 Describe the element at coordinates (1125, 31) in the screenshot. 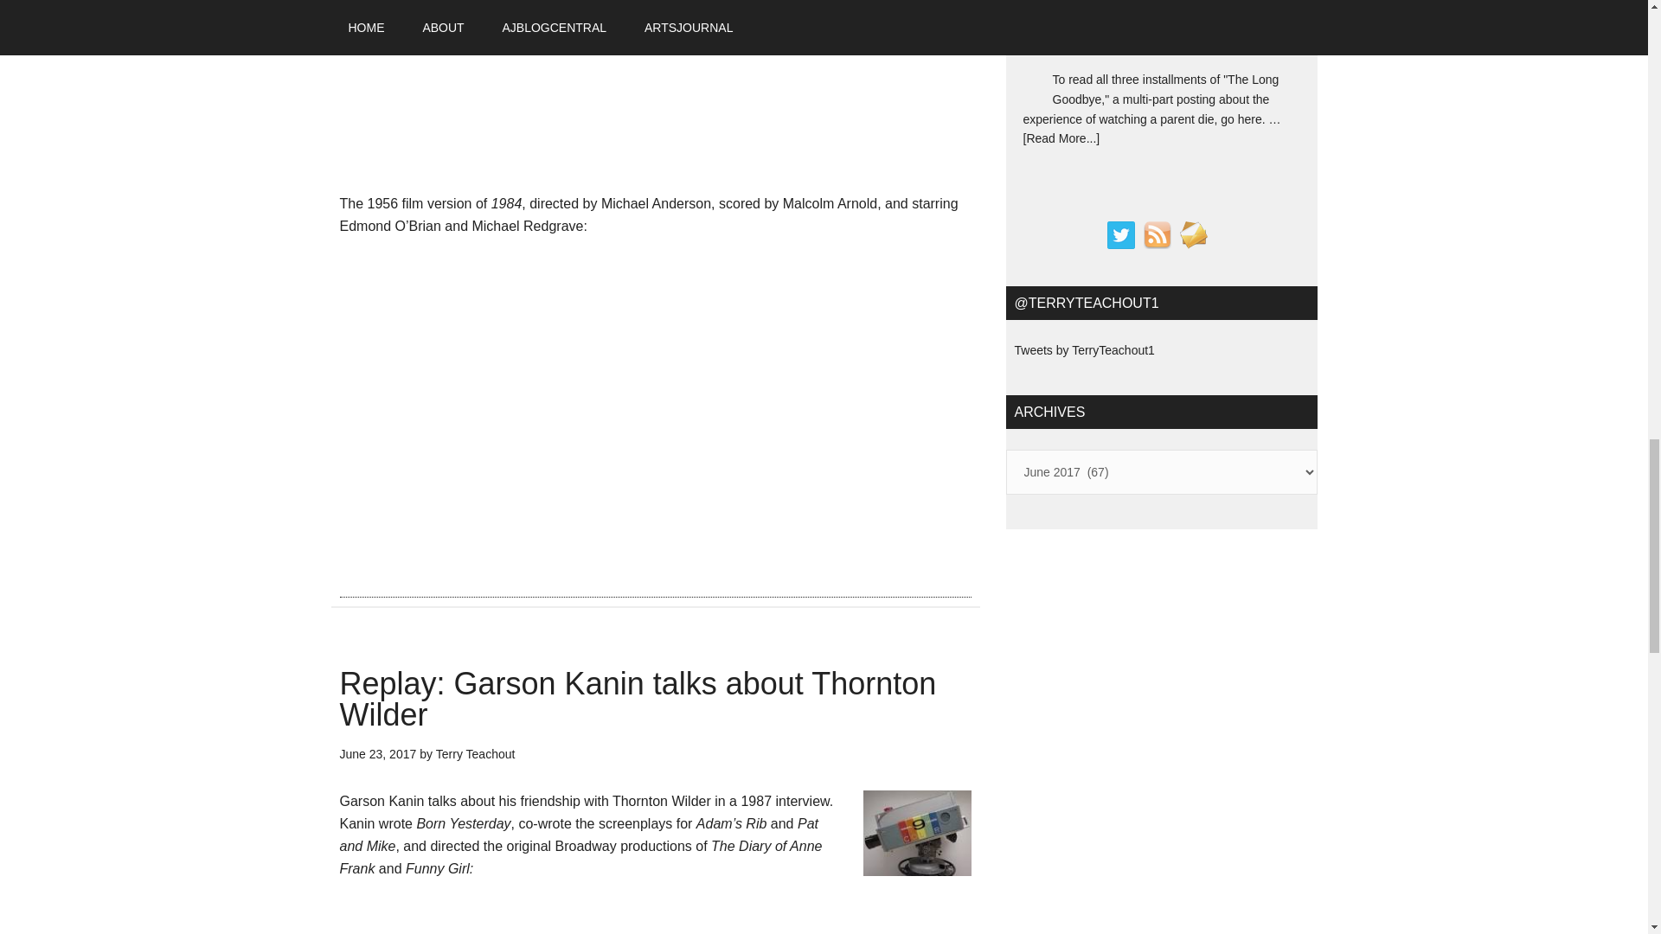

I see `The Long Goodbye` at that location.